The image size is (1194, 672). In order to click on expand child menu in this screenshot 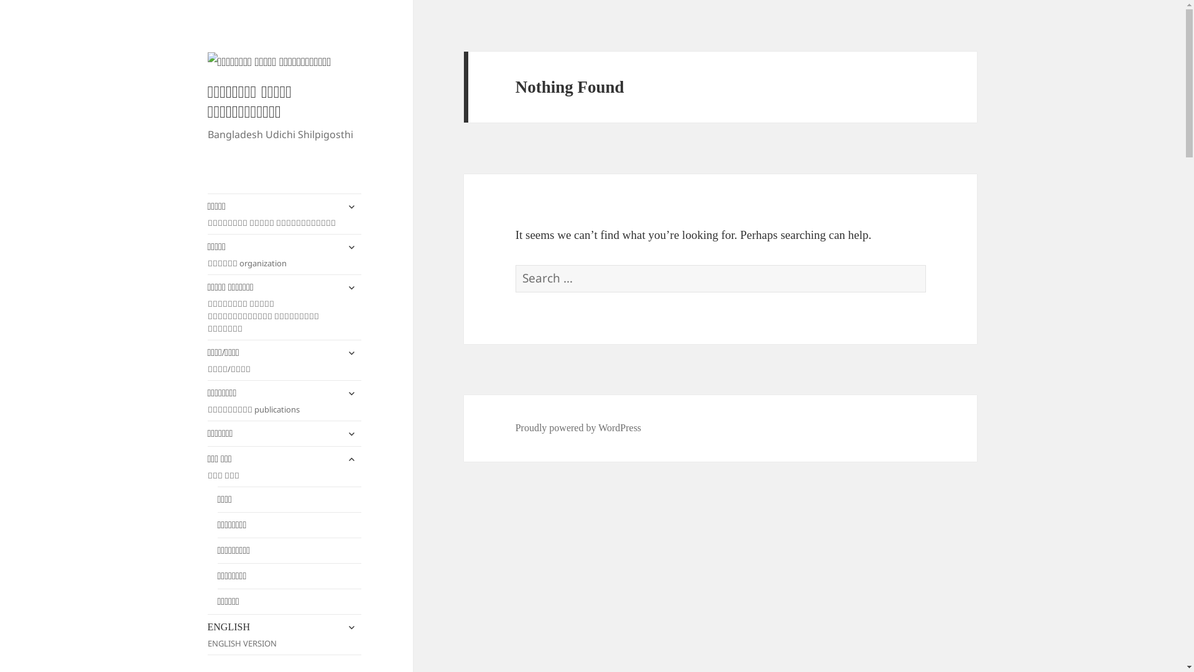, I will do `click(351, 247)`.